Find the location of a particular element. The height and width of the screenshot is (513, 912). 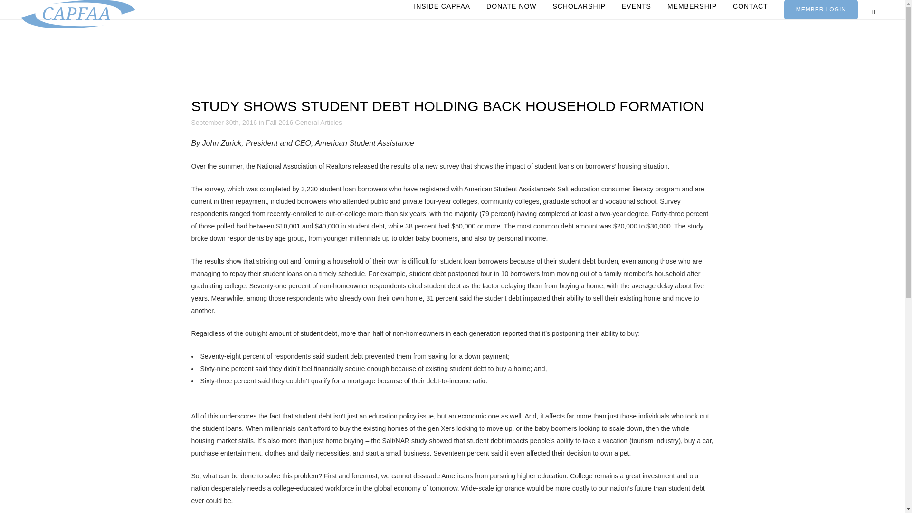

INSIDE CAPFAA is located at coordinates (442, 6).